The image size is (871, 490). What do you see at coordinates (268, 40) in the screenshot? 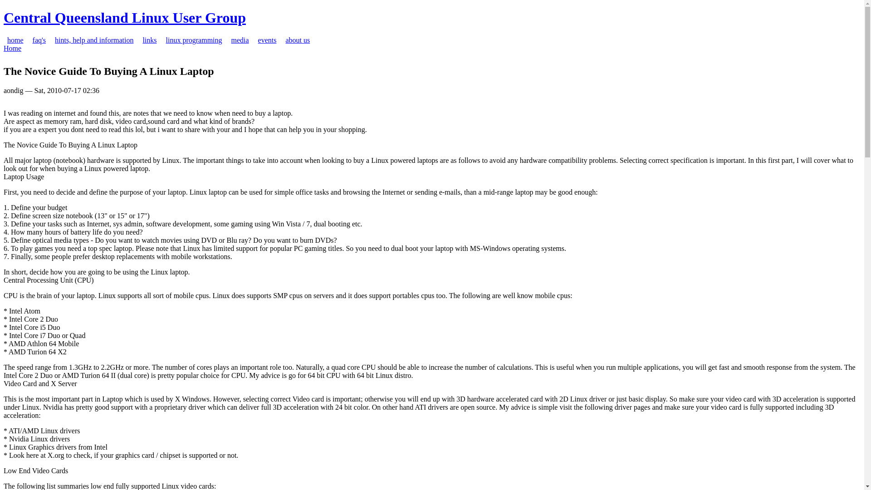
I see `events` at bounding box center [268, 40].